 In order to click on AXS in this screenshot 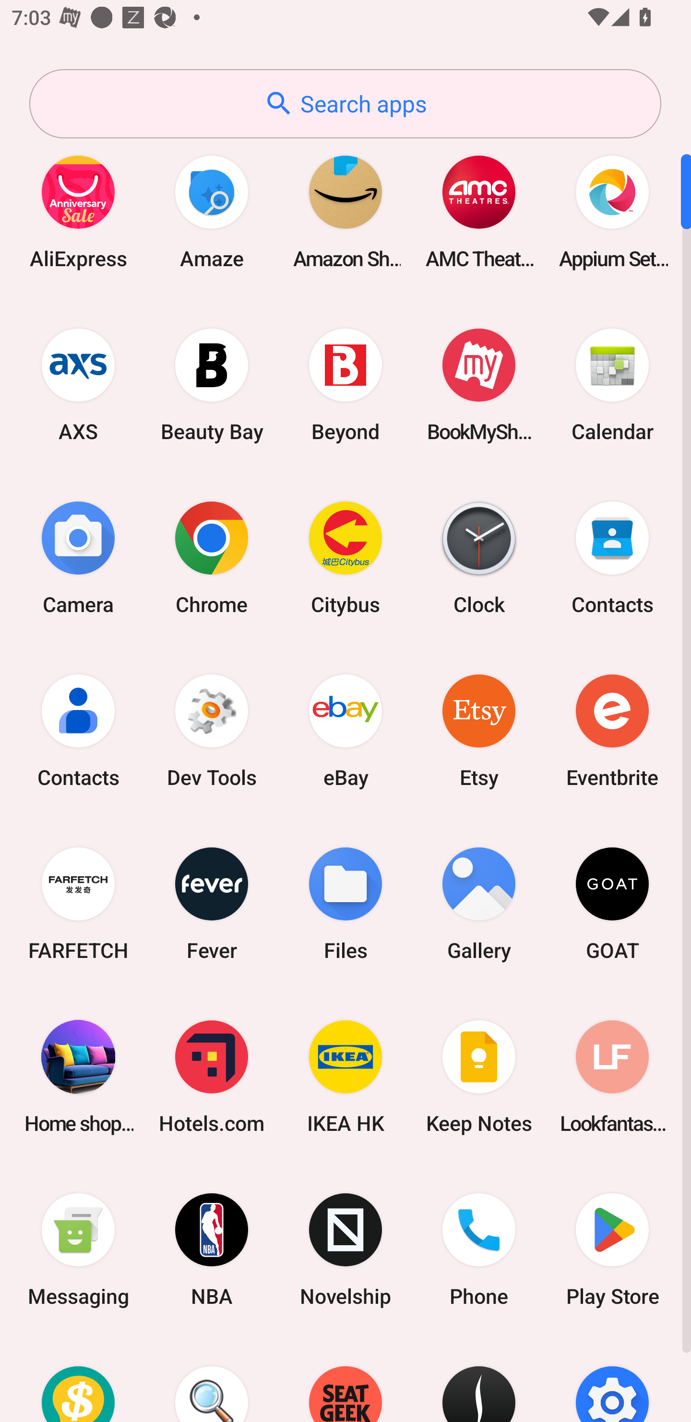, I will do `click(78, 384)`.